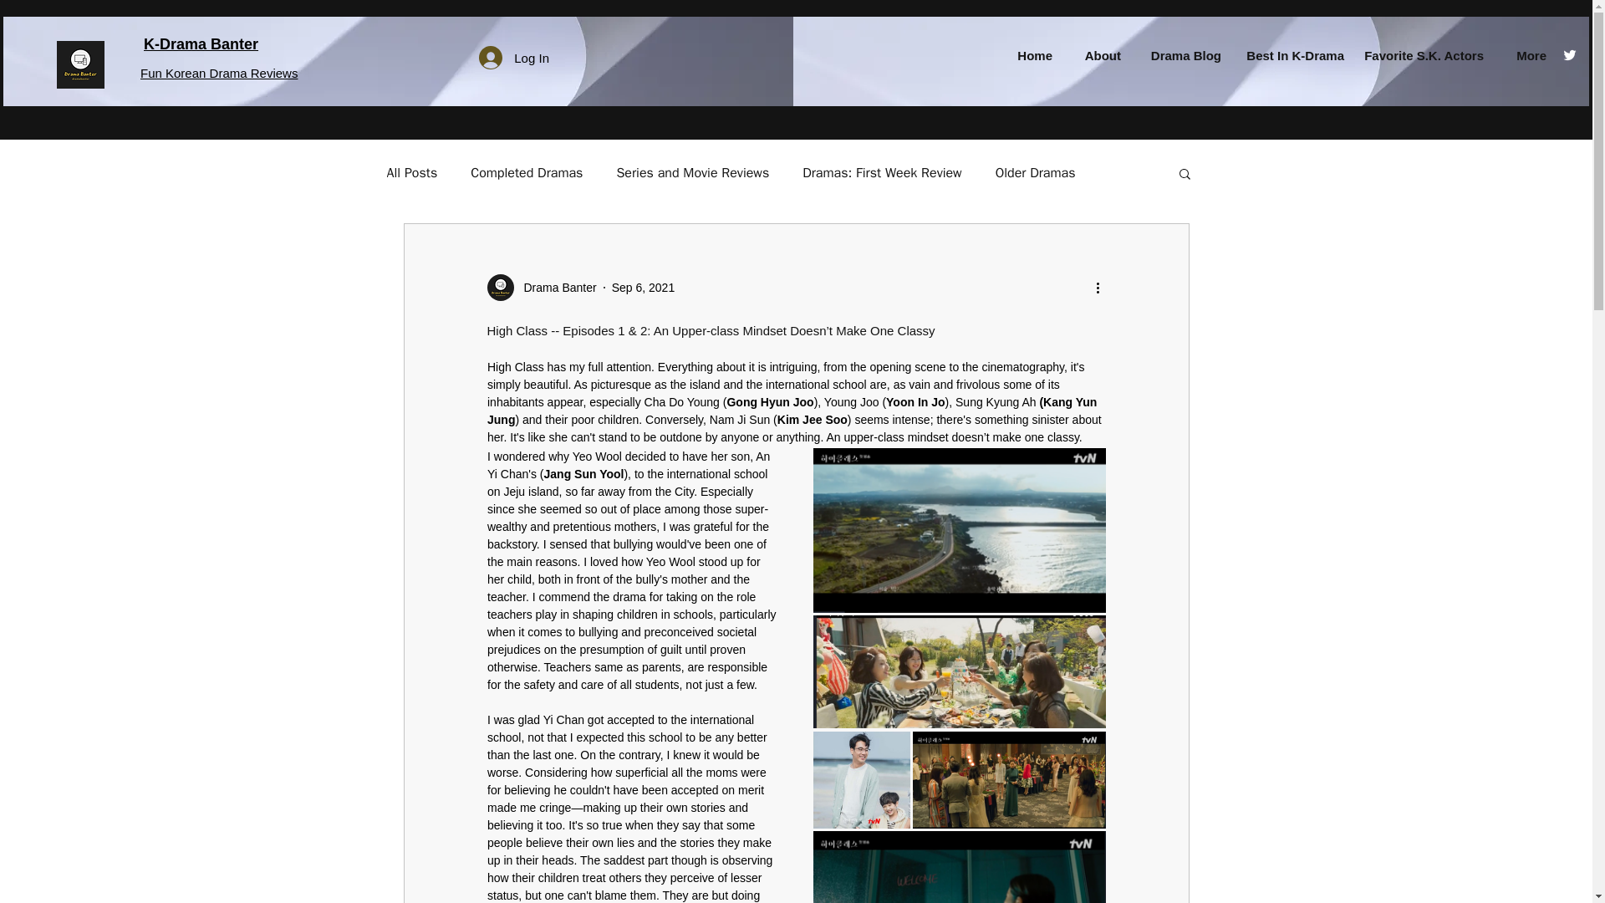  What do you see at coordinates (1423, 55) in the screenshot?
I see `Favorite S.K. Actors` at bounding box center [1423, 55].